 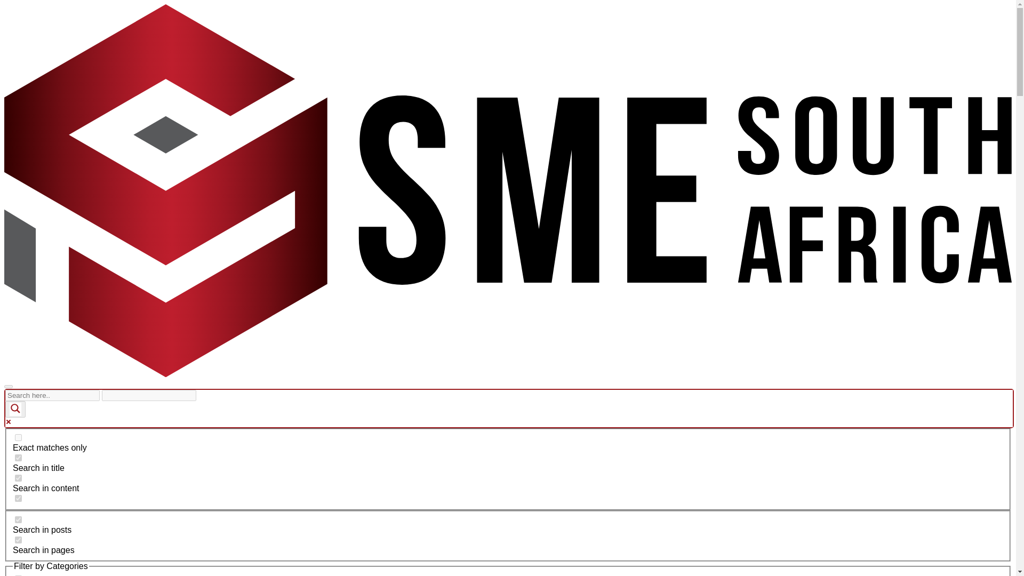 I want to click on page, so click(x=18, y=540).